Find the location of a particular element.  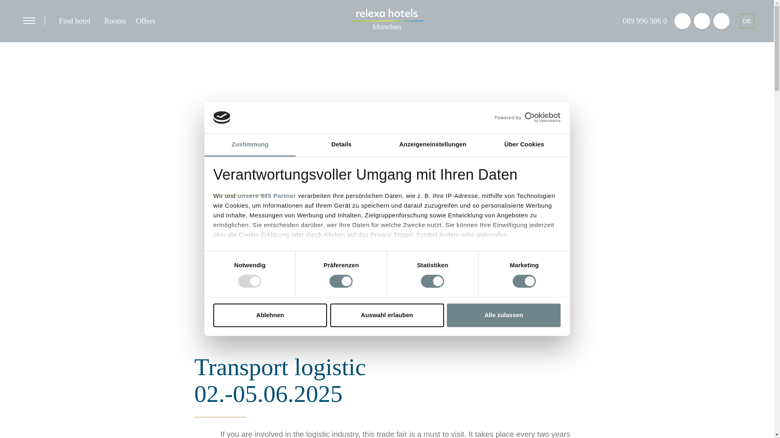

Abschnitt Einzelheiten is located at coordinates (248, 296).